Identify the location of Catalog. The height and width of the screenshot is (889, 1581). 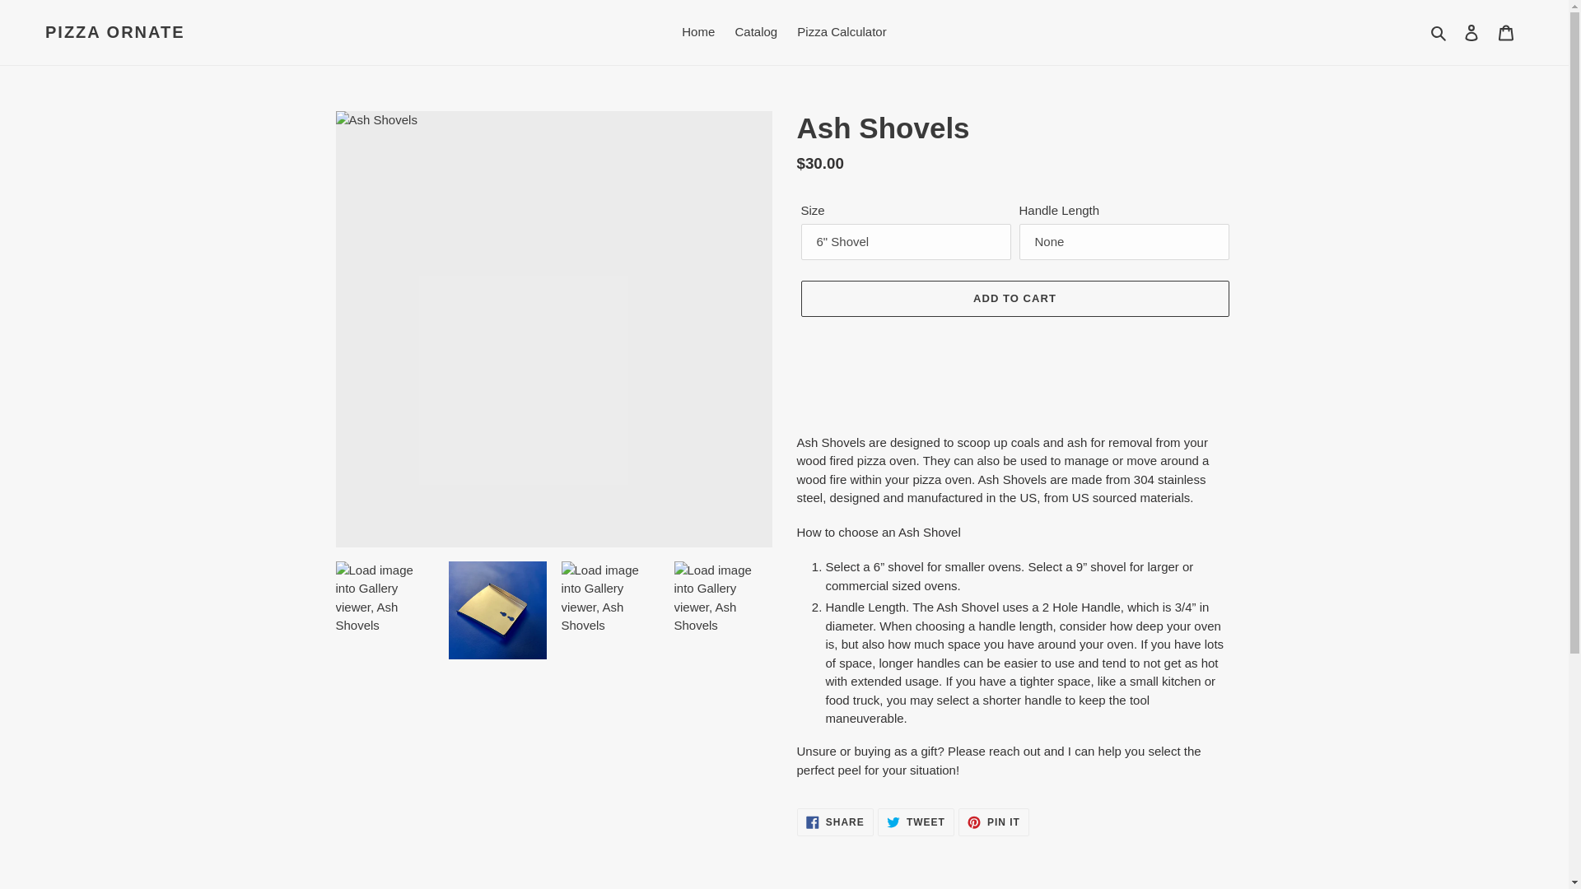
(756, 32).